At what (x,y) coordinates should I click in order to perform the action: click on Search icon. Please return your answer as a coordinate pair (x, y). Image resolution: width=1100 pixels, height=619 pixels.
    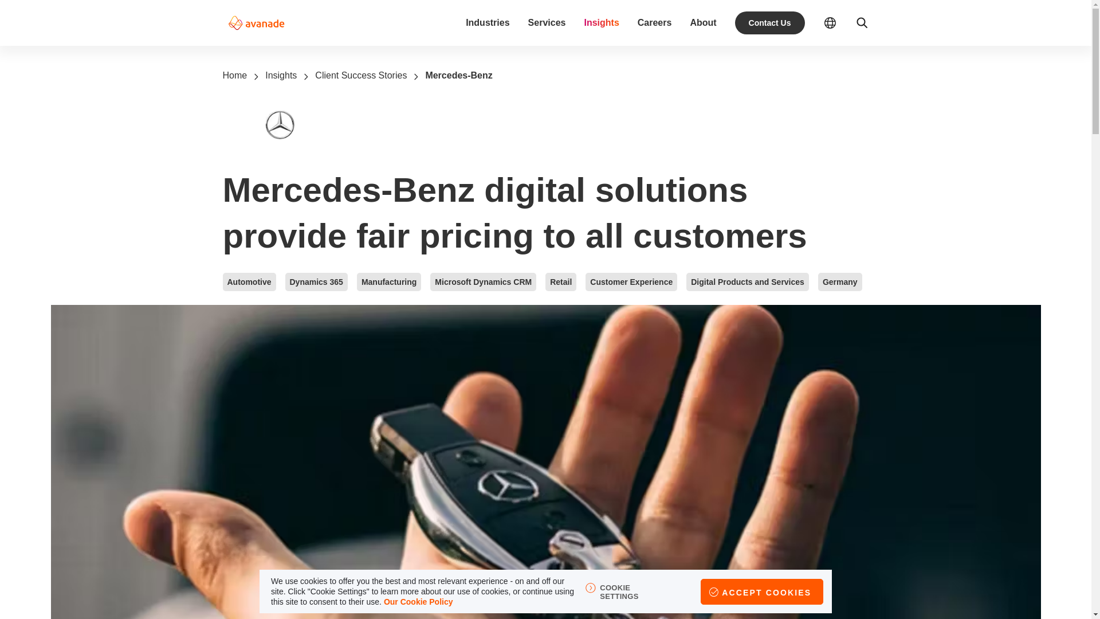
    Looking at the image, I should click on (862, 23).